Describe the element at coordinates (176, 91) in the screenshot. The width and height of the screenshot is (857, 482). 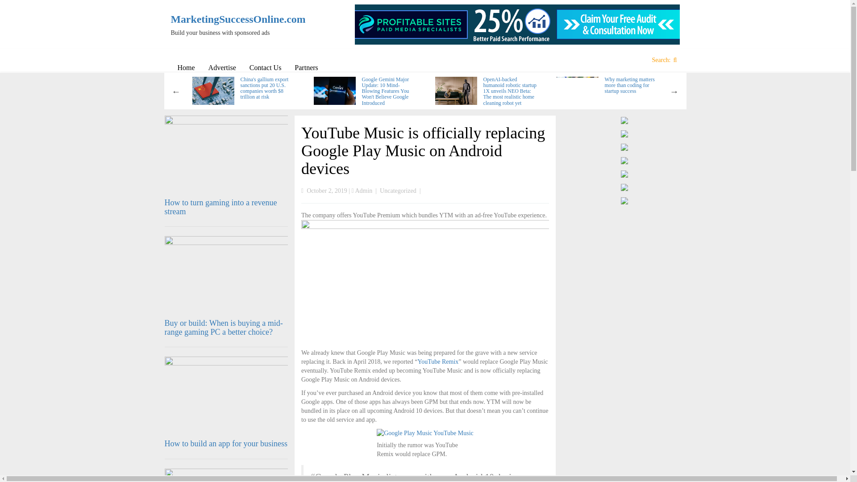
I see `Previous` at that location.